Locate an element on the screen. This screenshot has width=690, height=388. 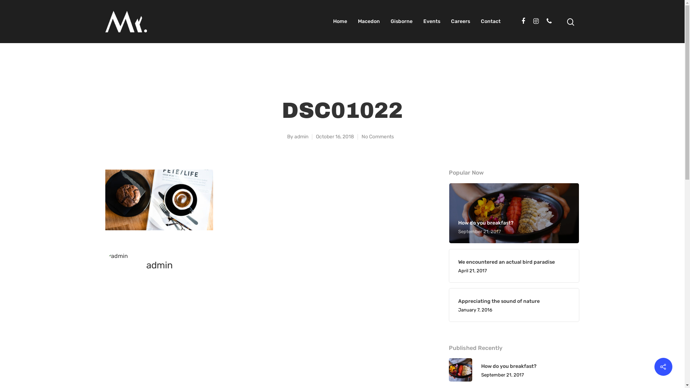
Events is located at coordinates (432, 22).